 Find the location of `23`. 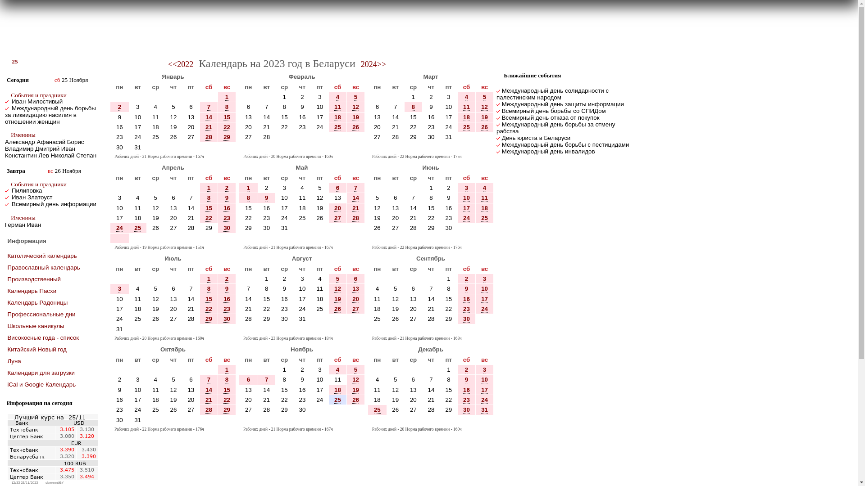

23 is located at coordinates (119, 409).